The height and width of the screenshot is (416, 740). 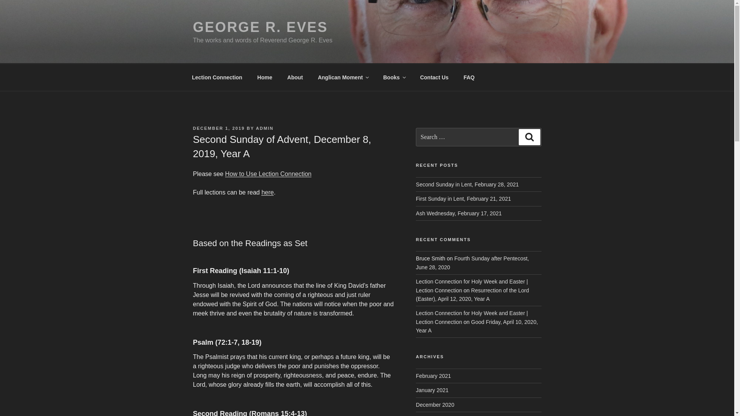 What do you see at coordinates (219, 128) in the screenshot?
I see `DECEMBER 1, 2019` at bounding box center [219, 128].